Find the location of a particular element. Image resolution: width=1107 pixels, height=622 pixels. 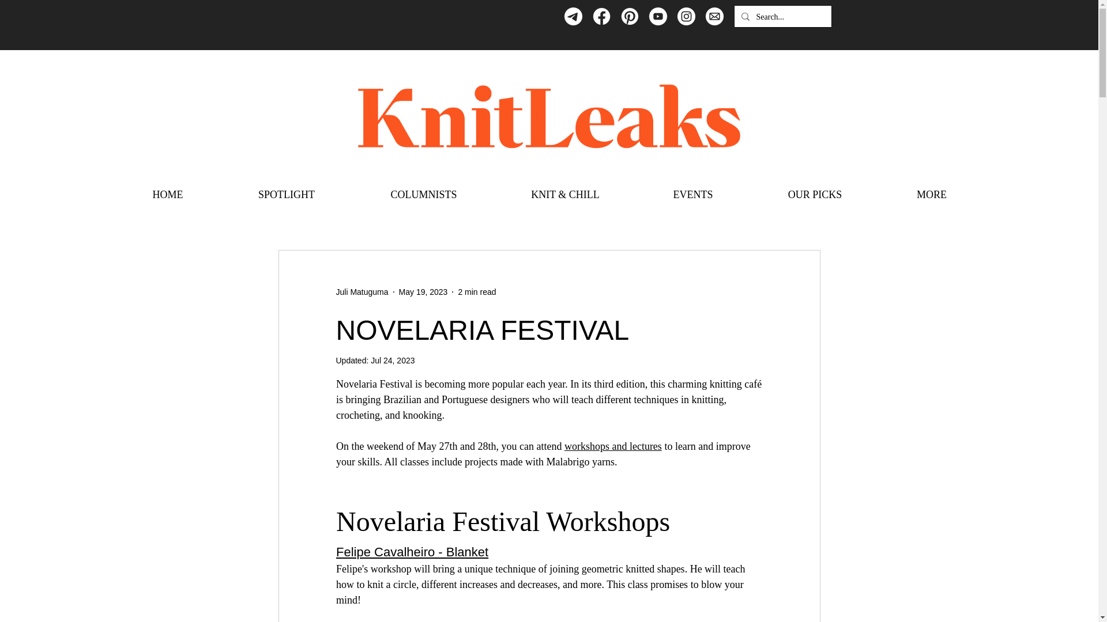

workshops and lectures is located at coordinates (612, 446).